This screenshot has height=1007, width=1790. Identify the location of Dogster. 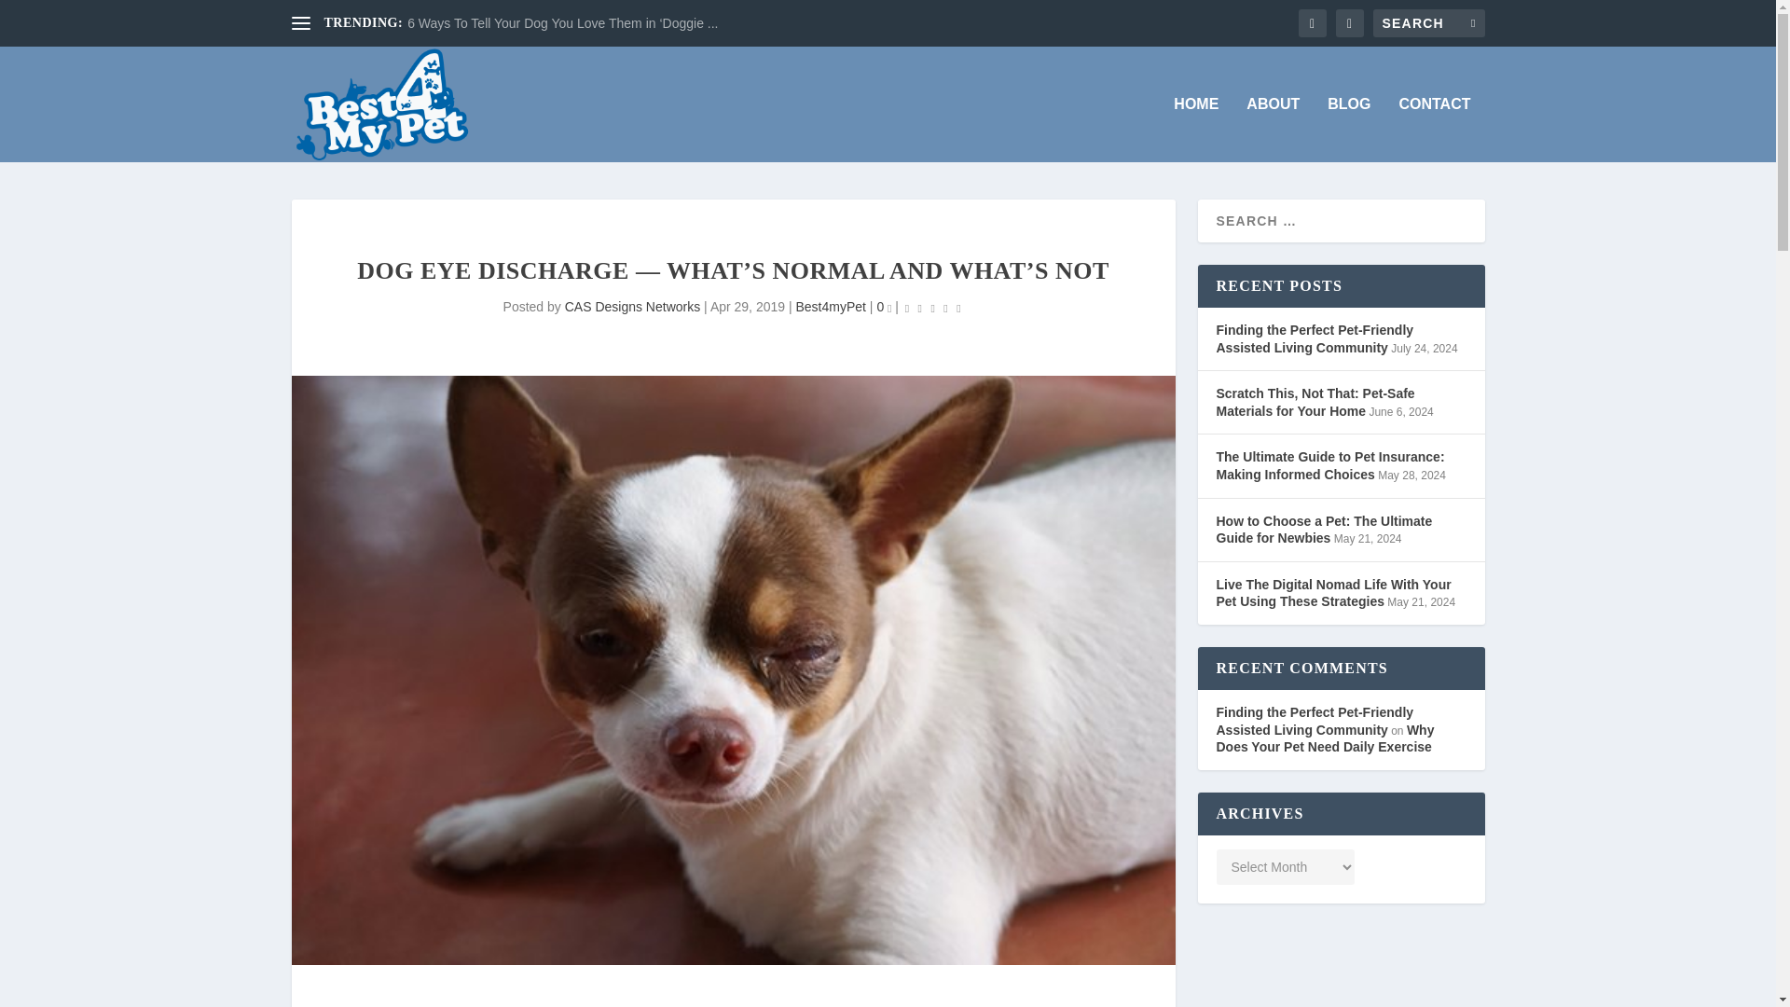
(979, 1005).